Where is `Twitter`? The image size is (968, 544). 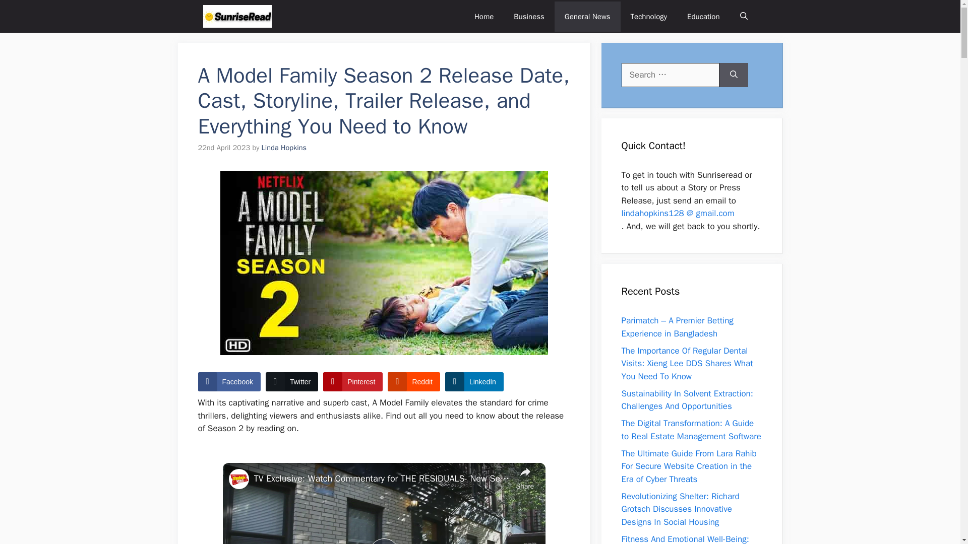 Twitter is located at coordinates (291, 381).